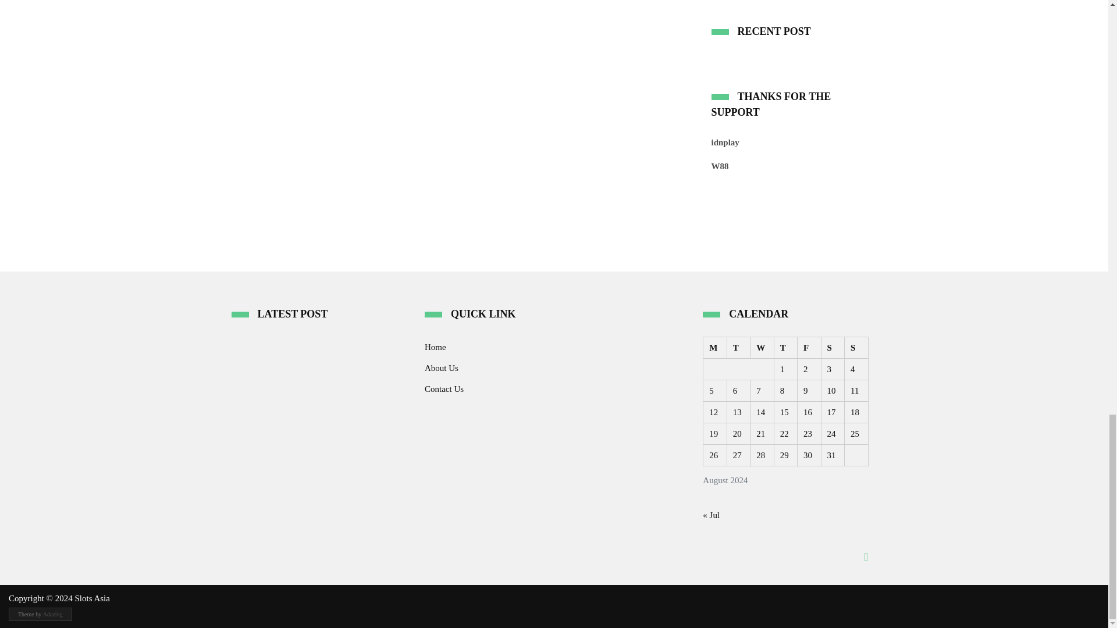 The height and width of the screenshot is (628, 1117). I want to click on Wednesday, so click(762, 347).